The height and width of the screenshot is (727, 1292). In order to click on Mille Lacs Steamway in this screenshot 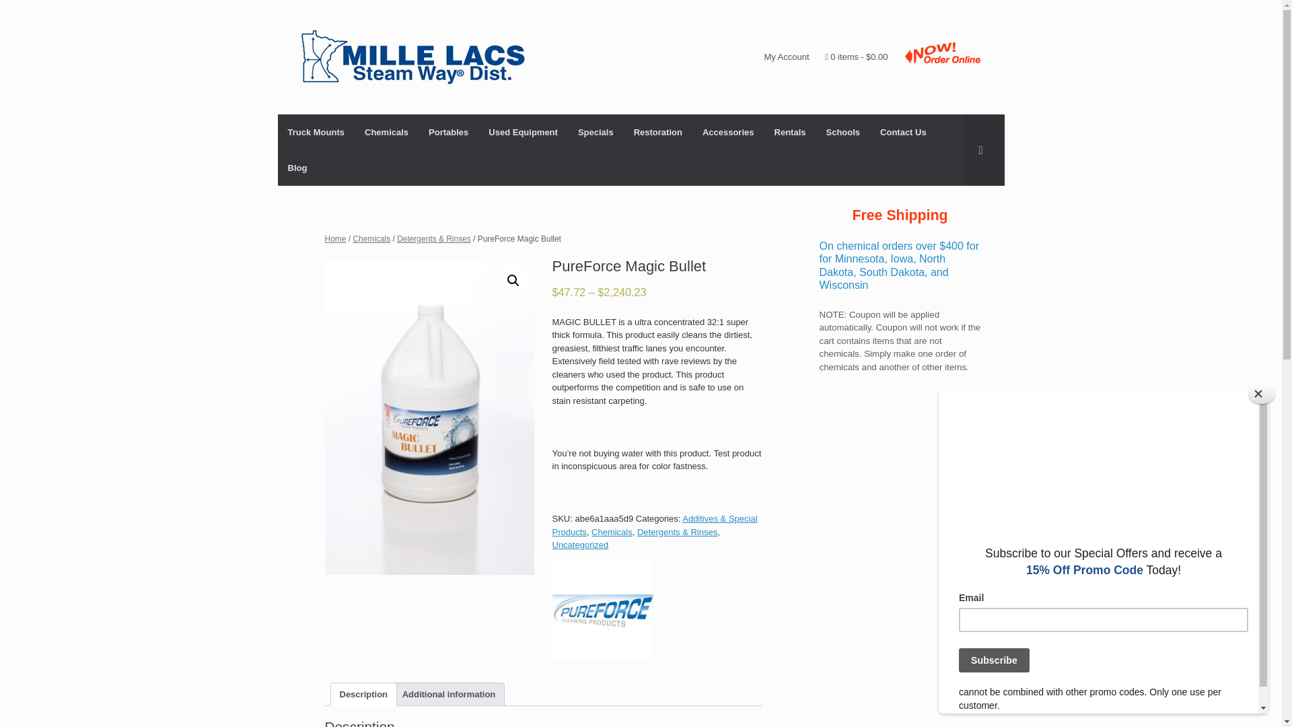, I will do `click(413, 57)`.